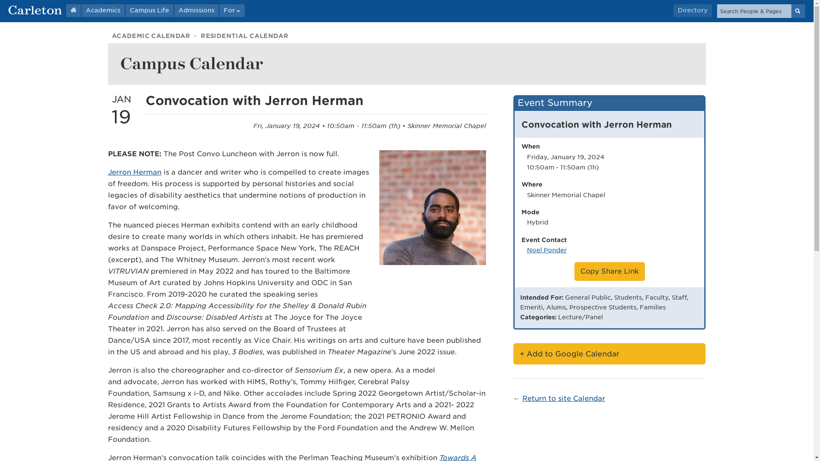 Image resolution: width=820 pixels, height=461 pixels. Describe the element at coordinates (134, 172) in the screenshot. I see `Jerron Herman` at that location.